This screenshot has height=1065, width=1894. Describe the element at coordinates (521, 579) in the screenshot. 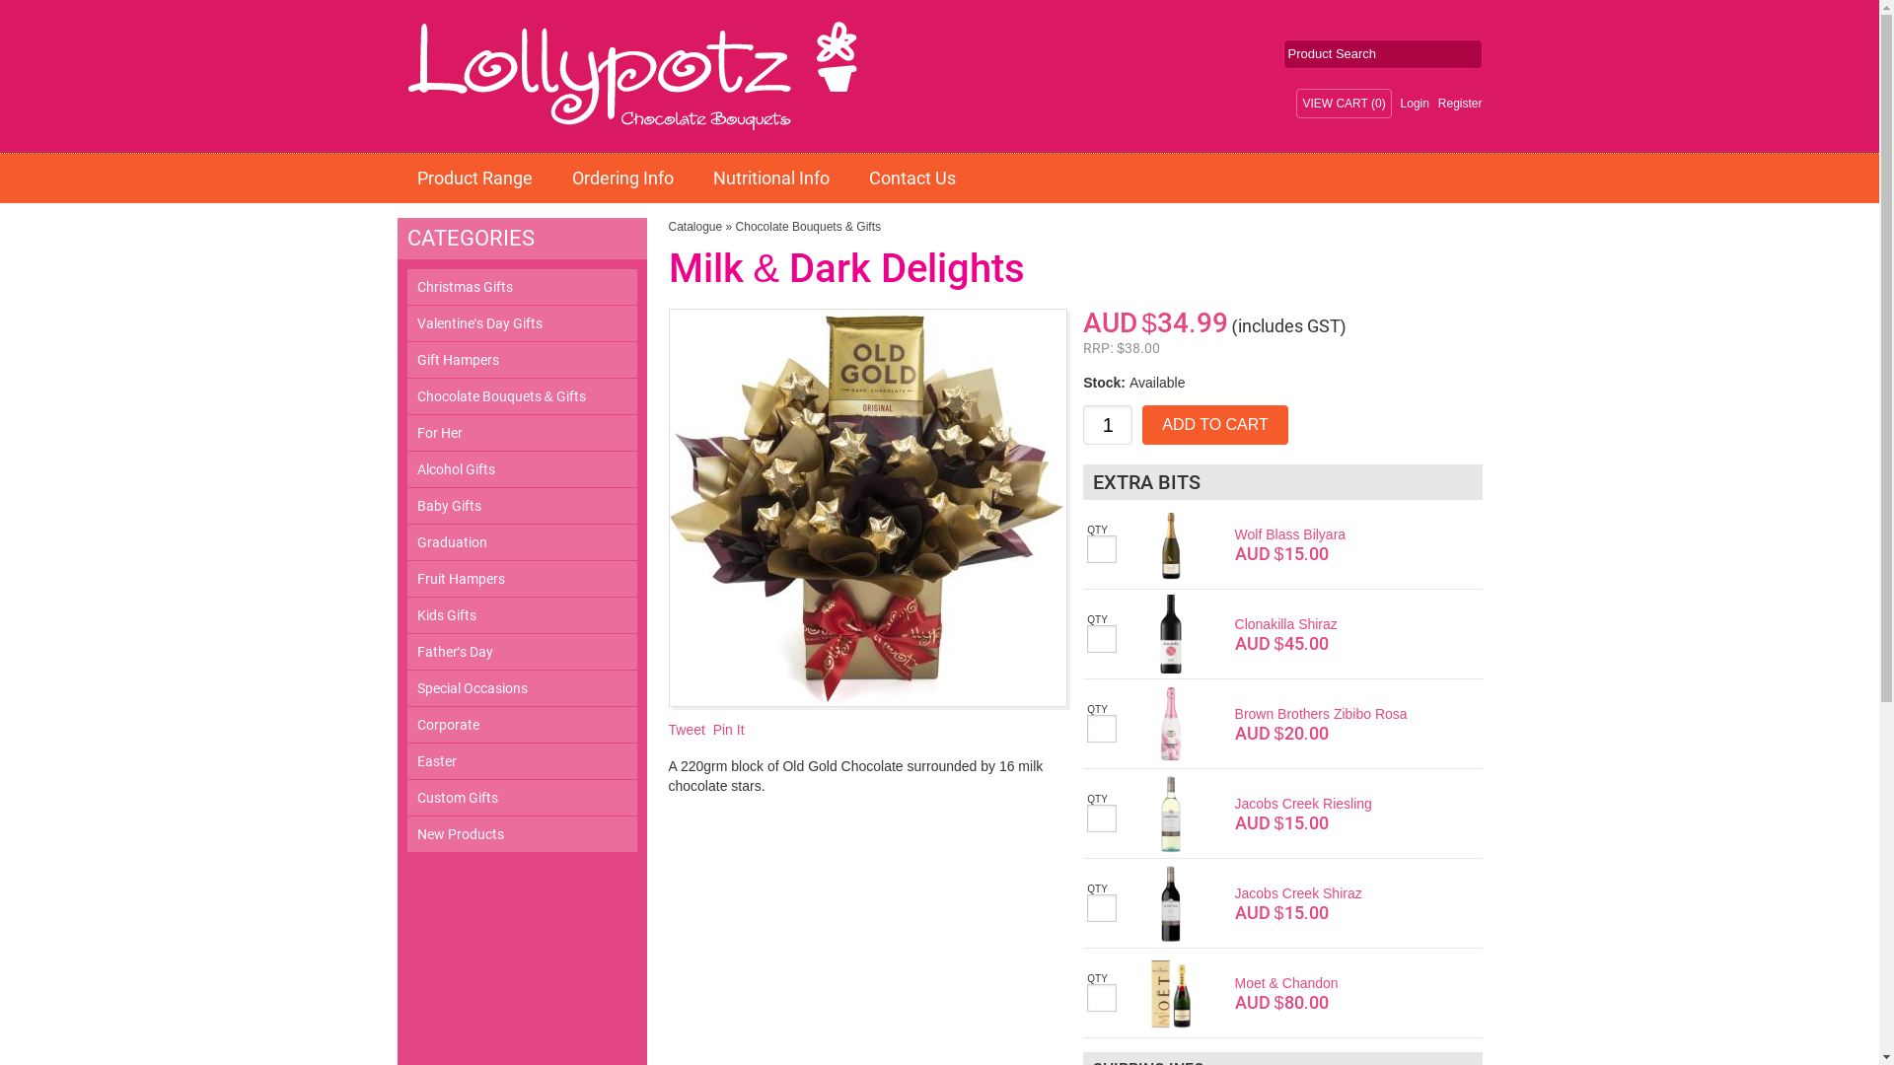

I see `Fruit Hampers` at that location.